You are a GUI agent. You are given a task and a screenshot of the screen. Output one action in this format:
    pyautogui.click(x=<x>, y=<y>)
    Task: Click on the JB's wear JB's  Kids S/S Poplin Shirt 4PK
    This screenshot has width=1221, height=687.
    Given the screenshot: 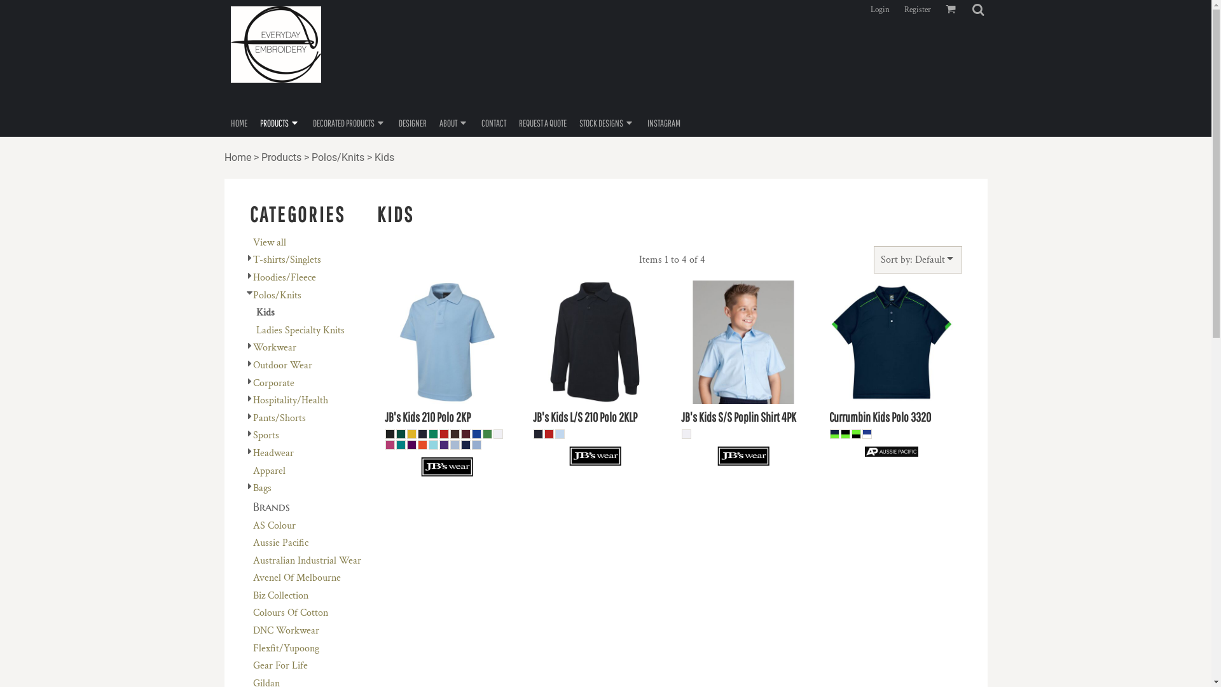 What is the action you would take?
    pyautogui.click(x=743, y=342)
    